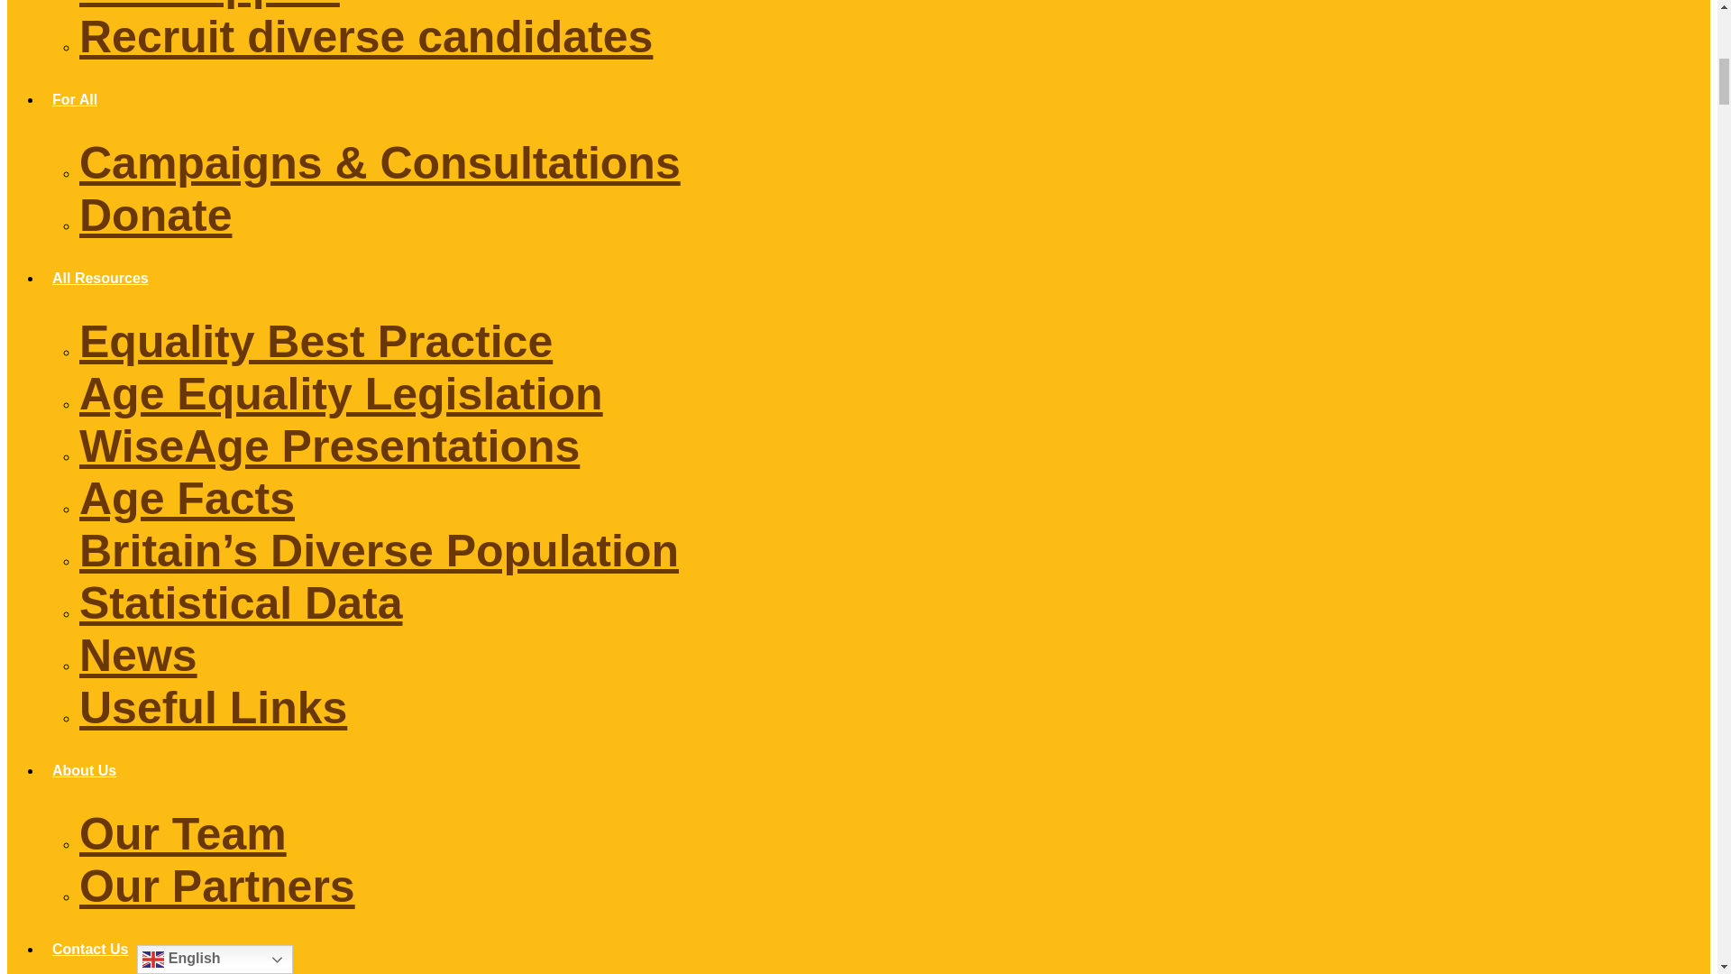 Image resolution: width=1731 pixels, height=974 pixels. Describe the element at coordinates (155, 215) in the screenshot. I see `Donate` at that location.